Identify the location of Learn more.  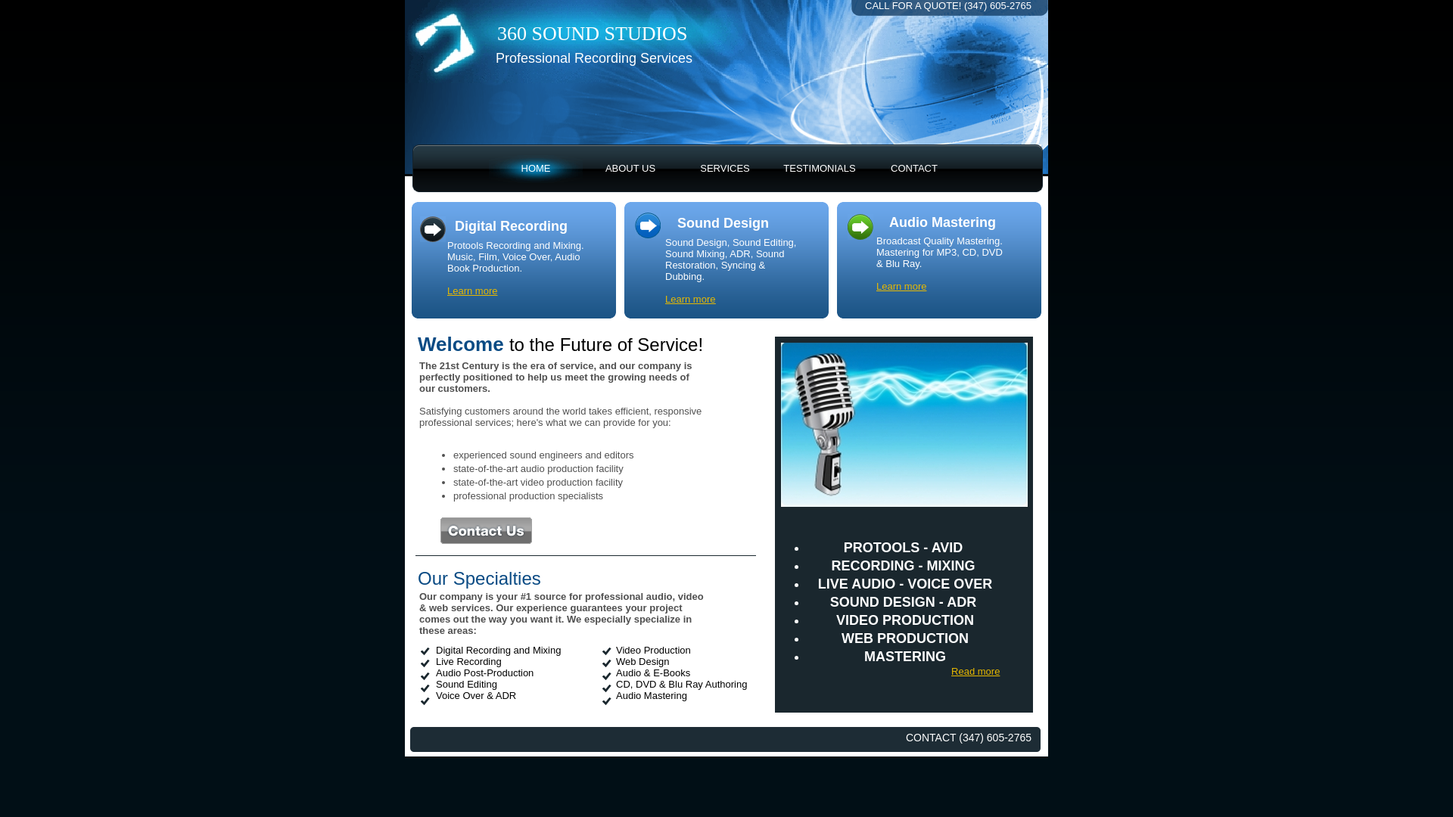
(690, 300).